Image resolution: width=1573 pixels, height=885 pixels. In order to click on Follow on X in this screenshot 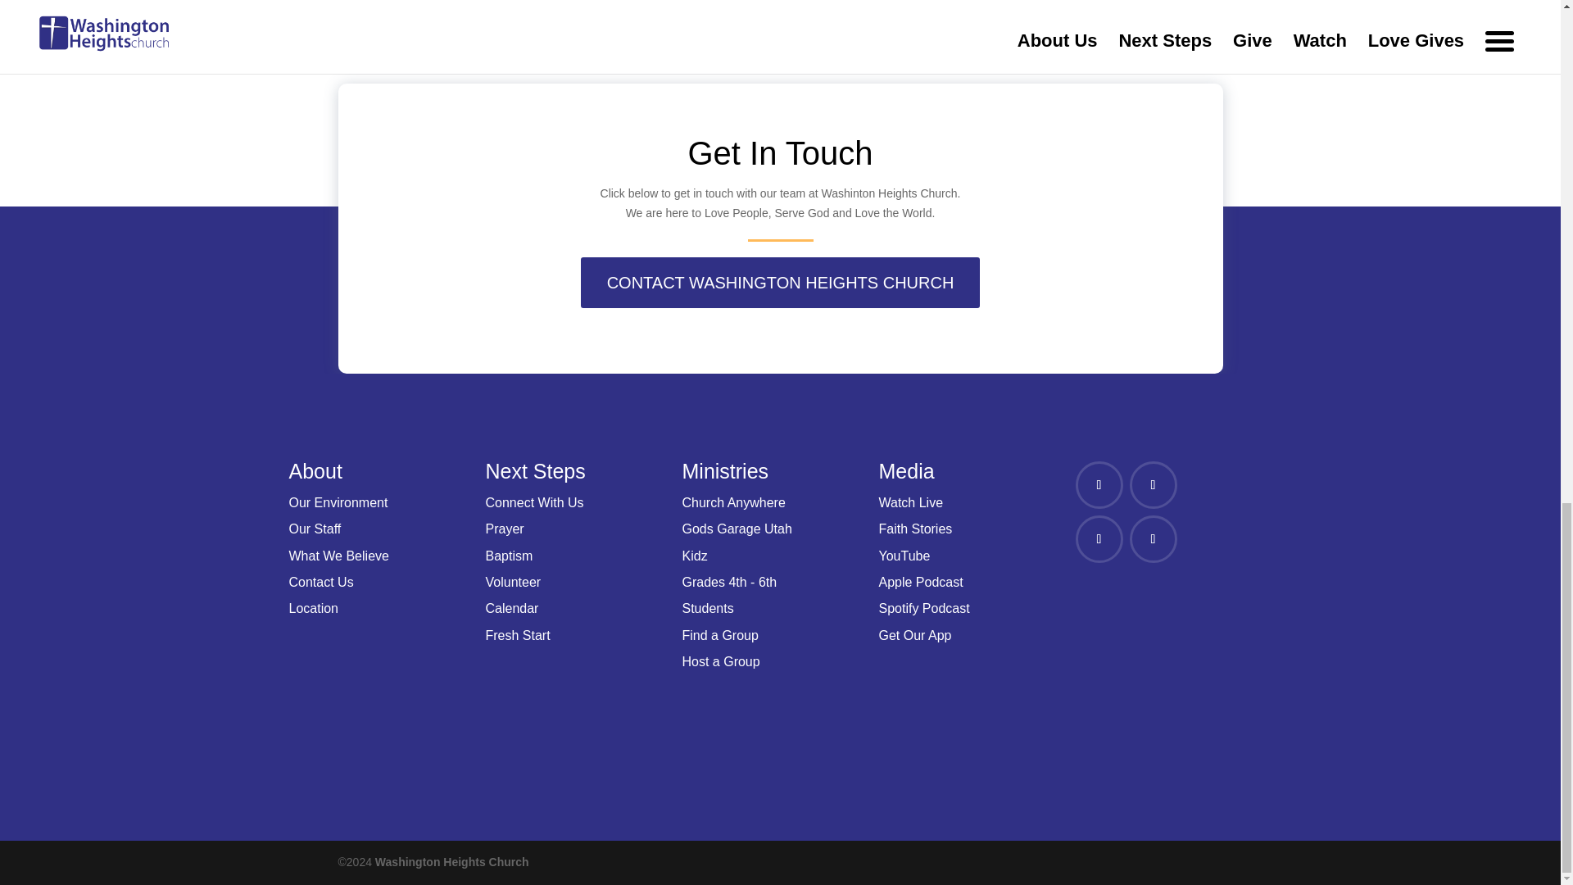, I will do `click(1153, 485)`.